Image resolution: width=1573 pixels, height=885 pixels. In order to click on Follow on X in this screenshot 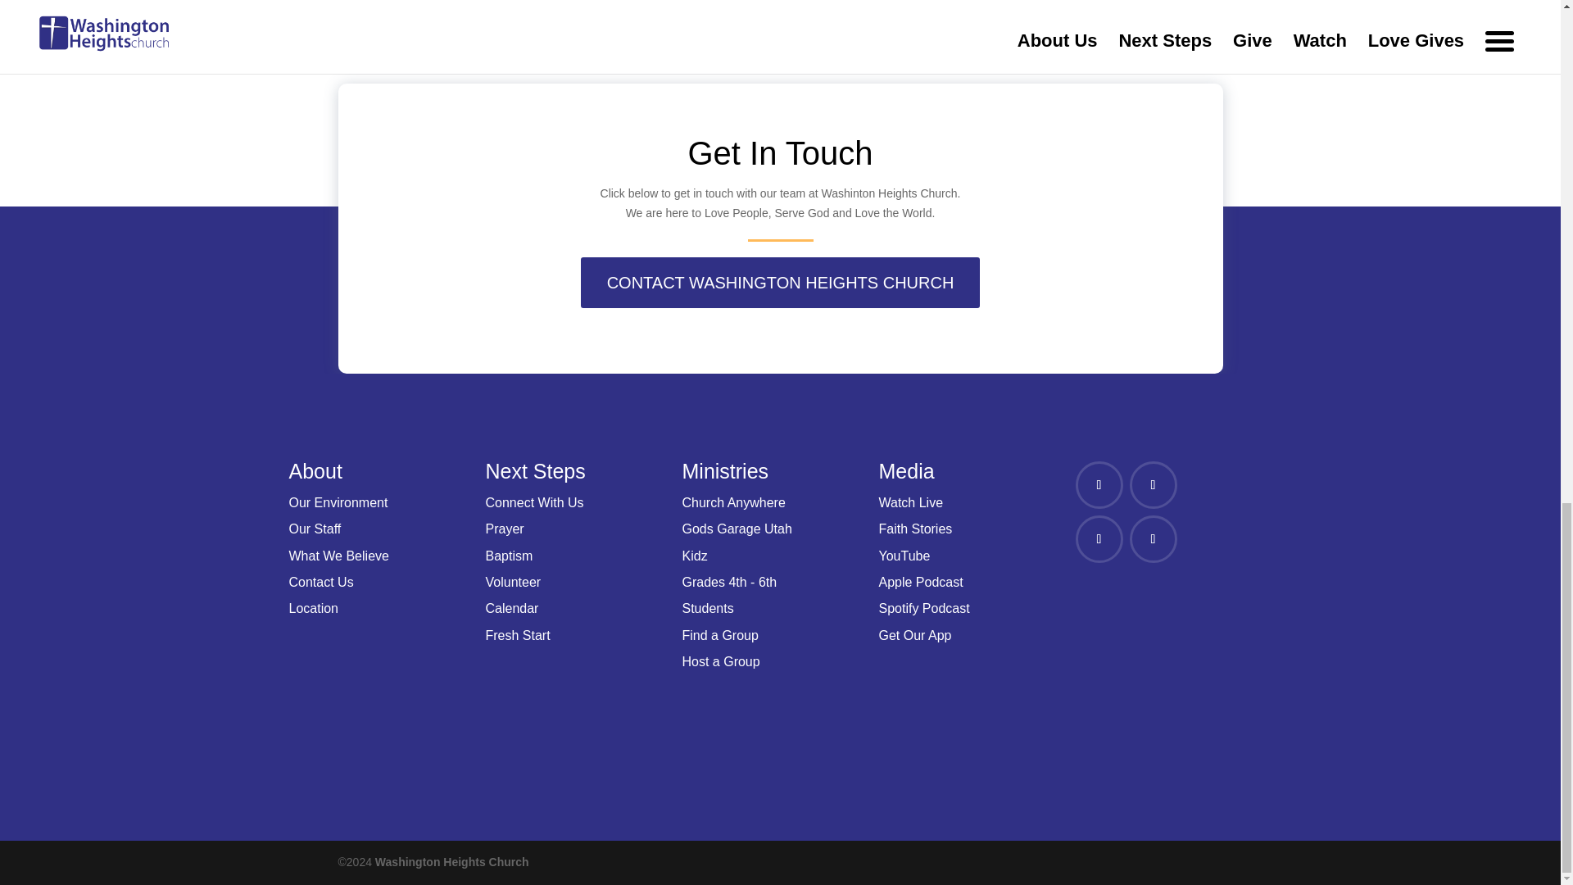, I will do `click(1153, 485)`.